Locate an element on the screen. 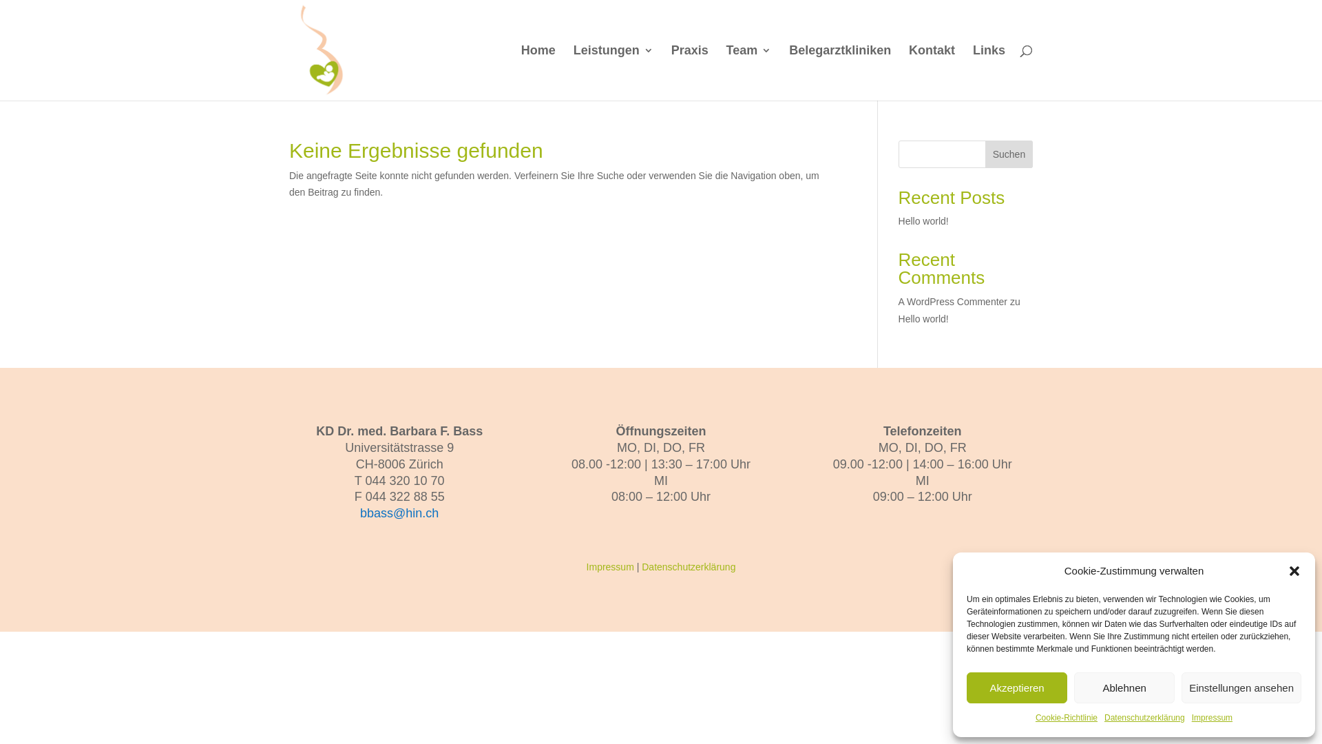 The height and width of the screenshot is (744, 1322). Leistungen is located at coordinates (613, 73).